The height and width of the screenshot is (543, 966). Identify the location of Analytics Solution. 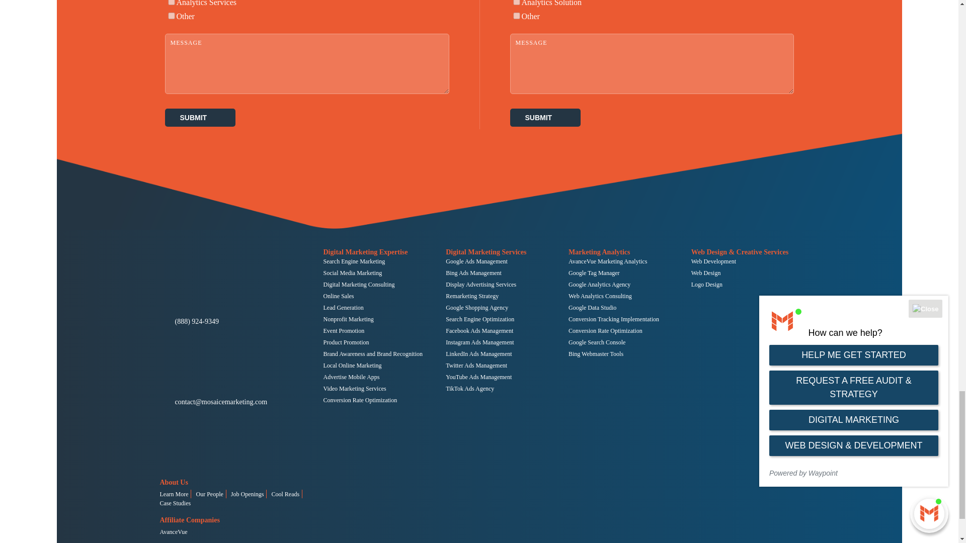
(516, 2).